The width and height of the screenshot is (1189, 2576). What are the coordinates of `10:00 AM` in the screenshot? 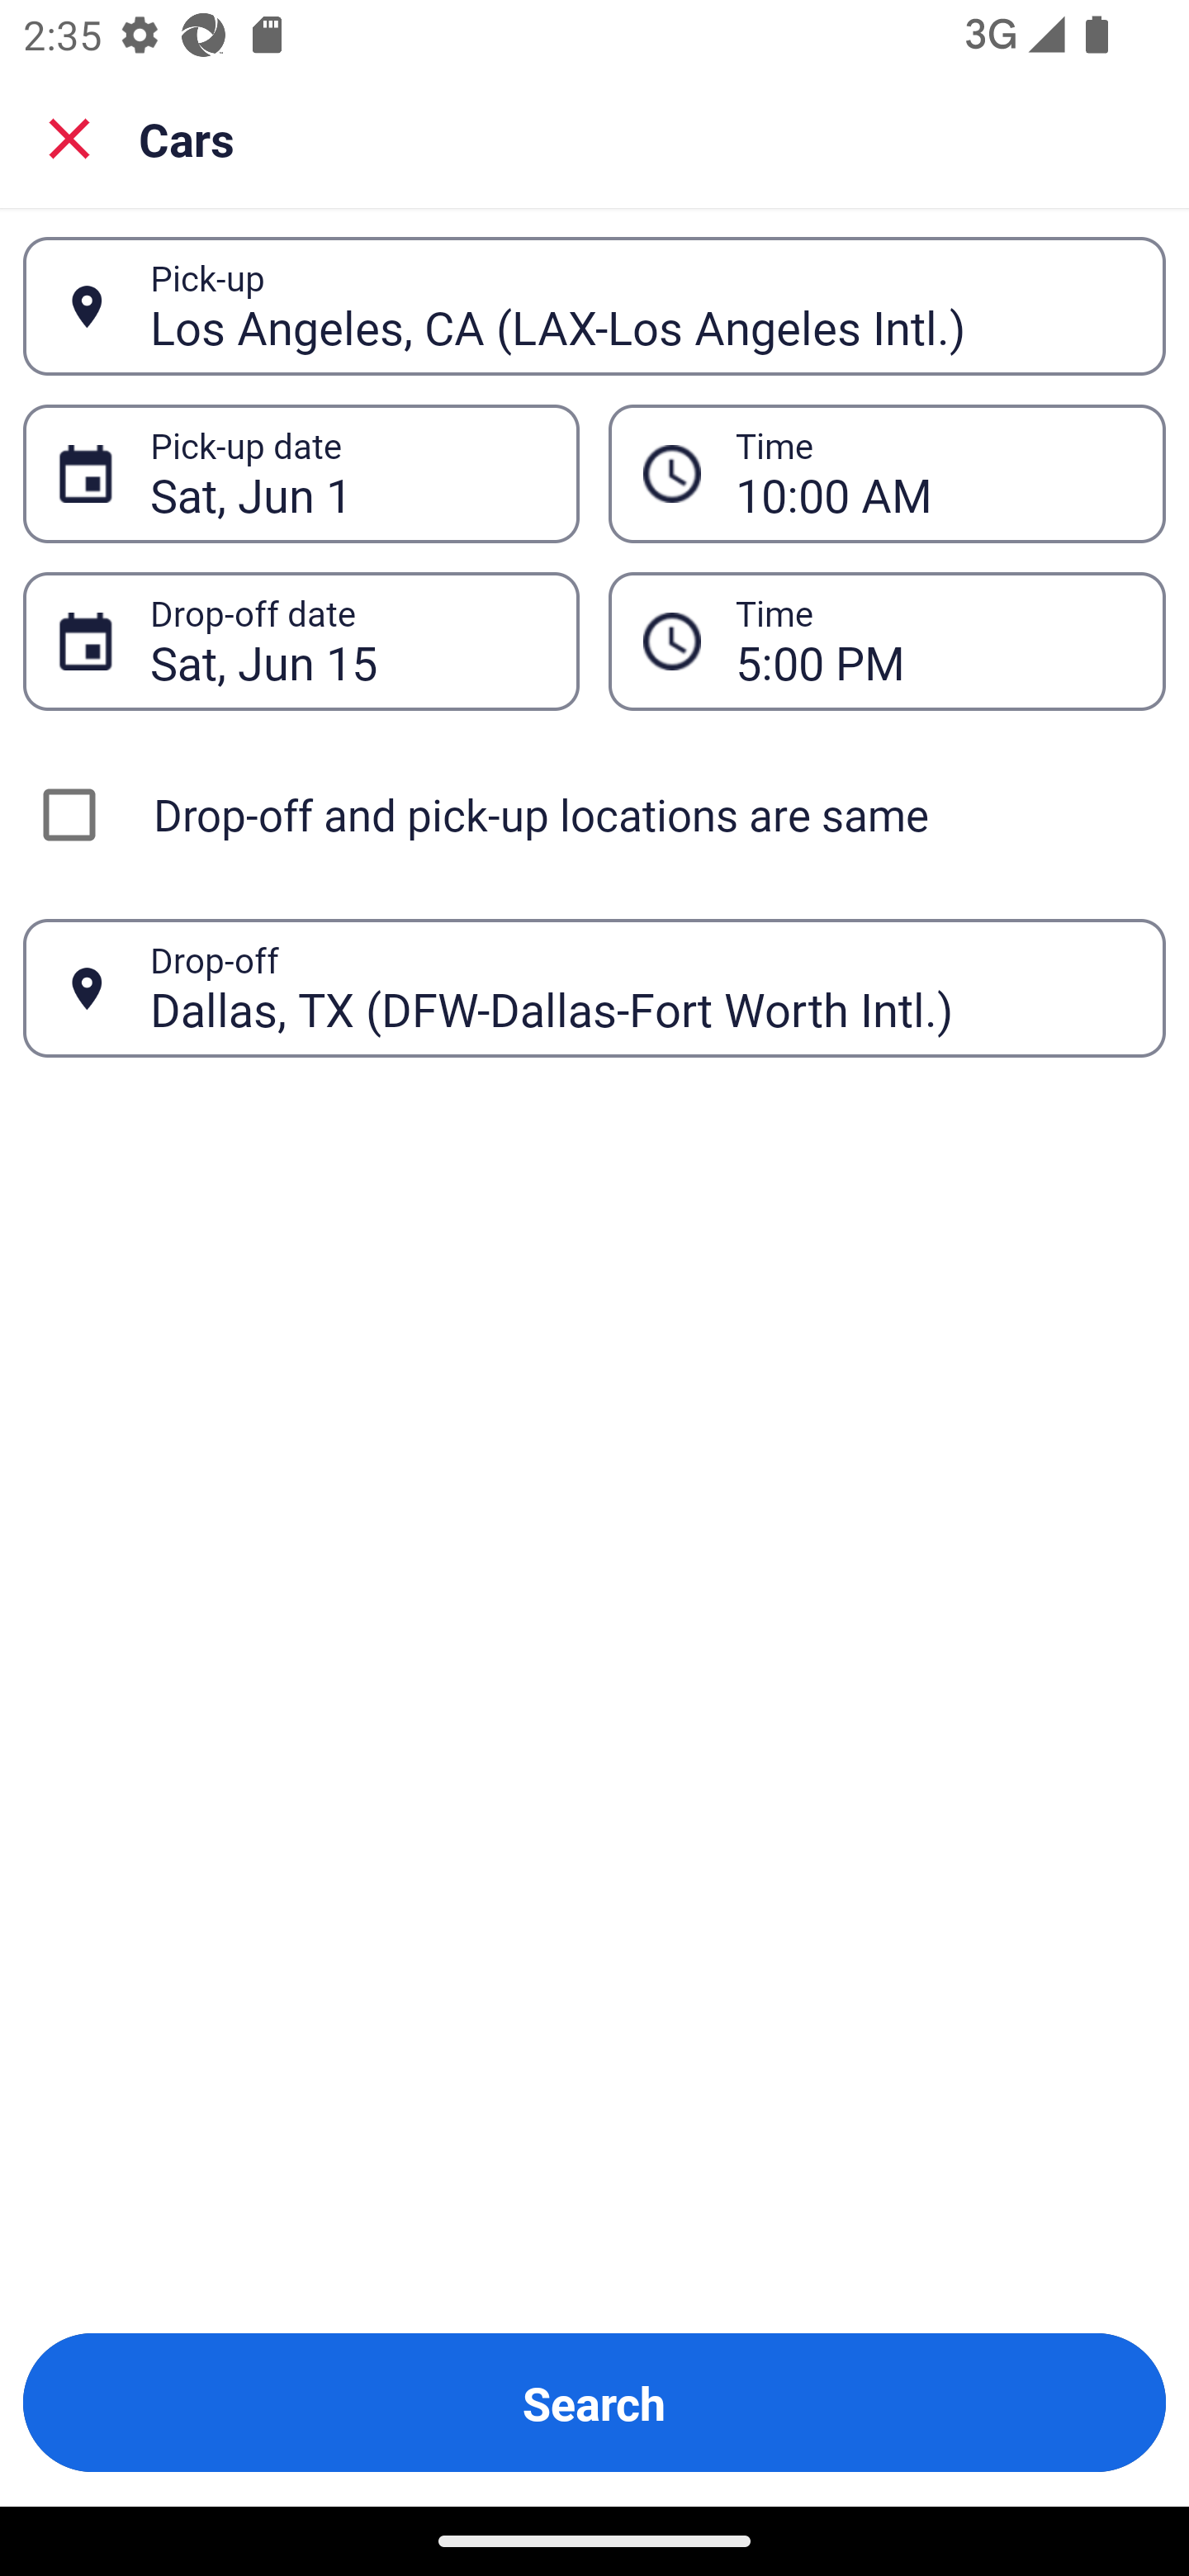 It's located at (887, 474).